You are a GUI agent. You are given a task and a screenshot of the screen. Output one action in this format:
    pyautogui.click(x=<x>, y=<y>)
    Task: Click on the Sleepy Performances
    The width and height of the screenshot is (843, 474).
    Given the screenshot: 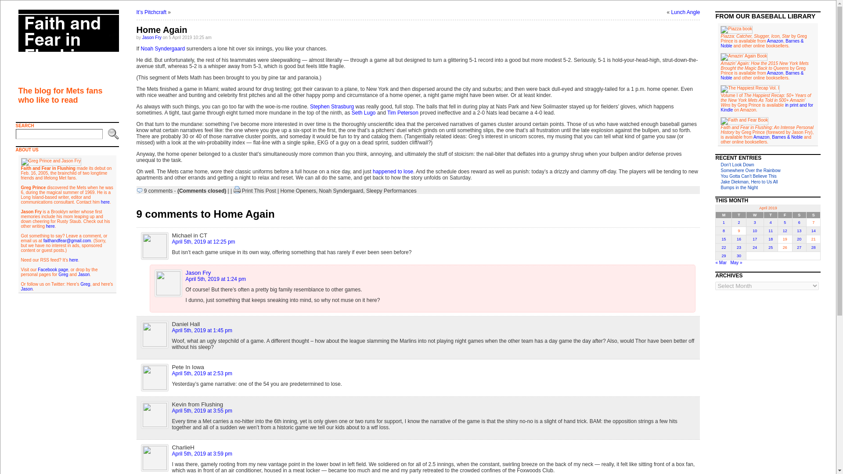 What is the action you would take?
    pyautogui.click(x=391, y=190)
    